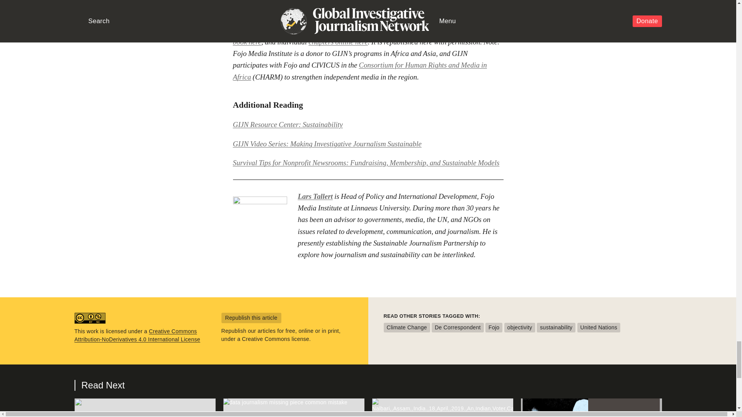 The image size is (742, 417). I want to click on Read other stories tagged with Climate Change, so click(407, 327).